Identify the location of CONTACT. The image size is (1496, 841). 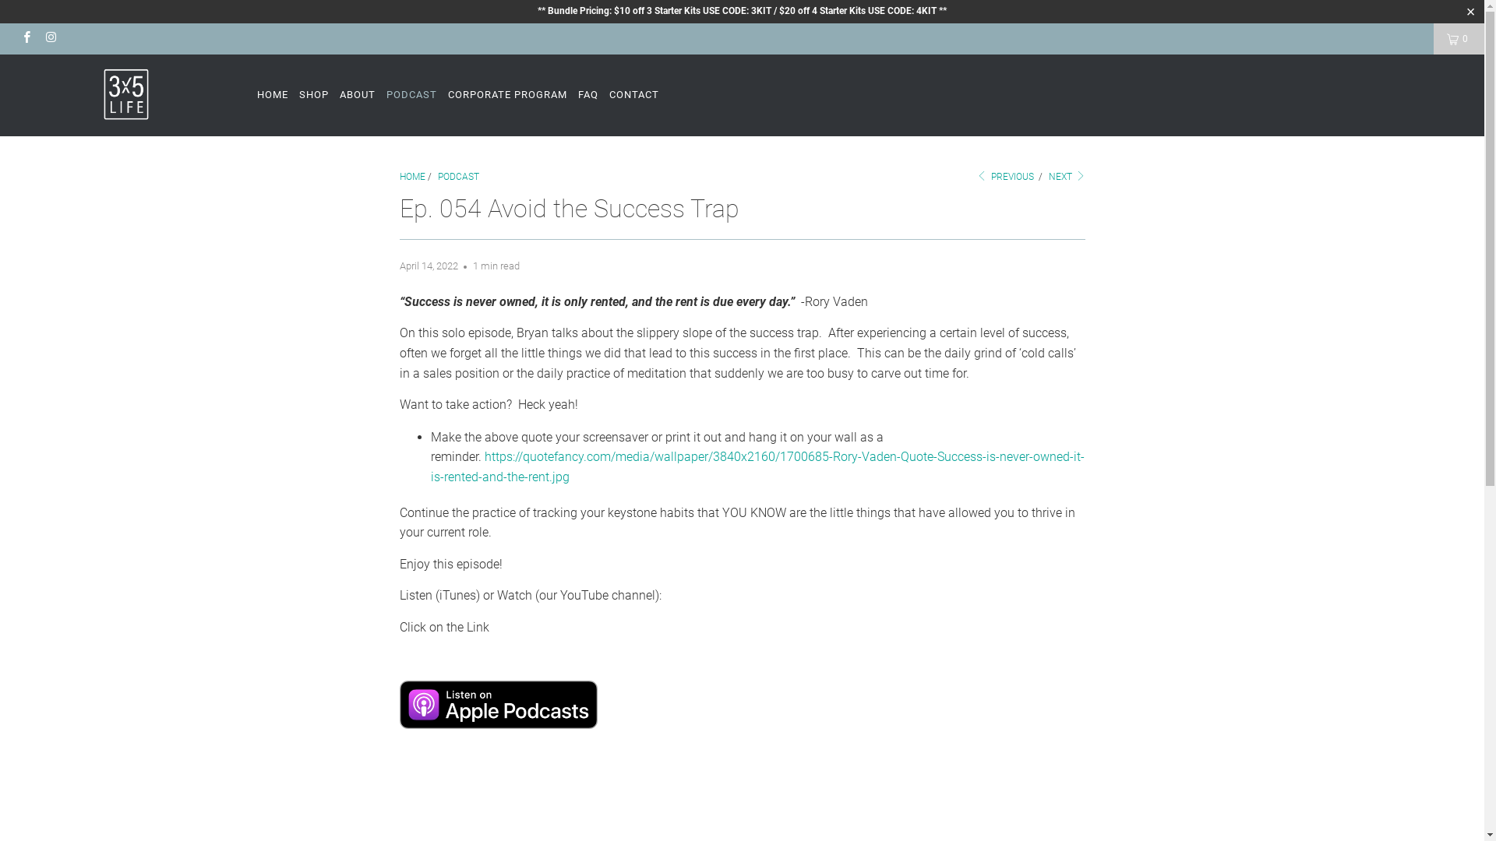
(634, 95).